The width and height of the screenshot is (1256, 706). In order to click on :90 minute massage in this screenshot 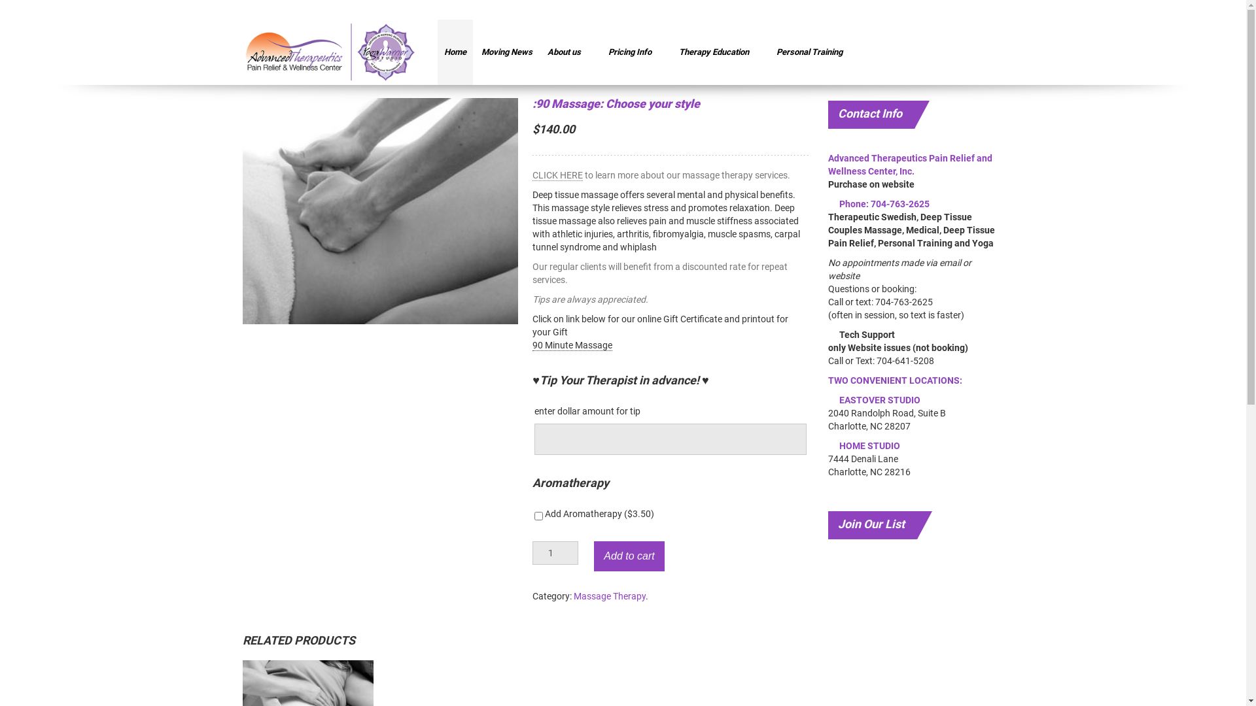, I will do `click(380, 211)`.